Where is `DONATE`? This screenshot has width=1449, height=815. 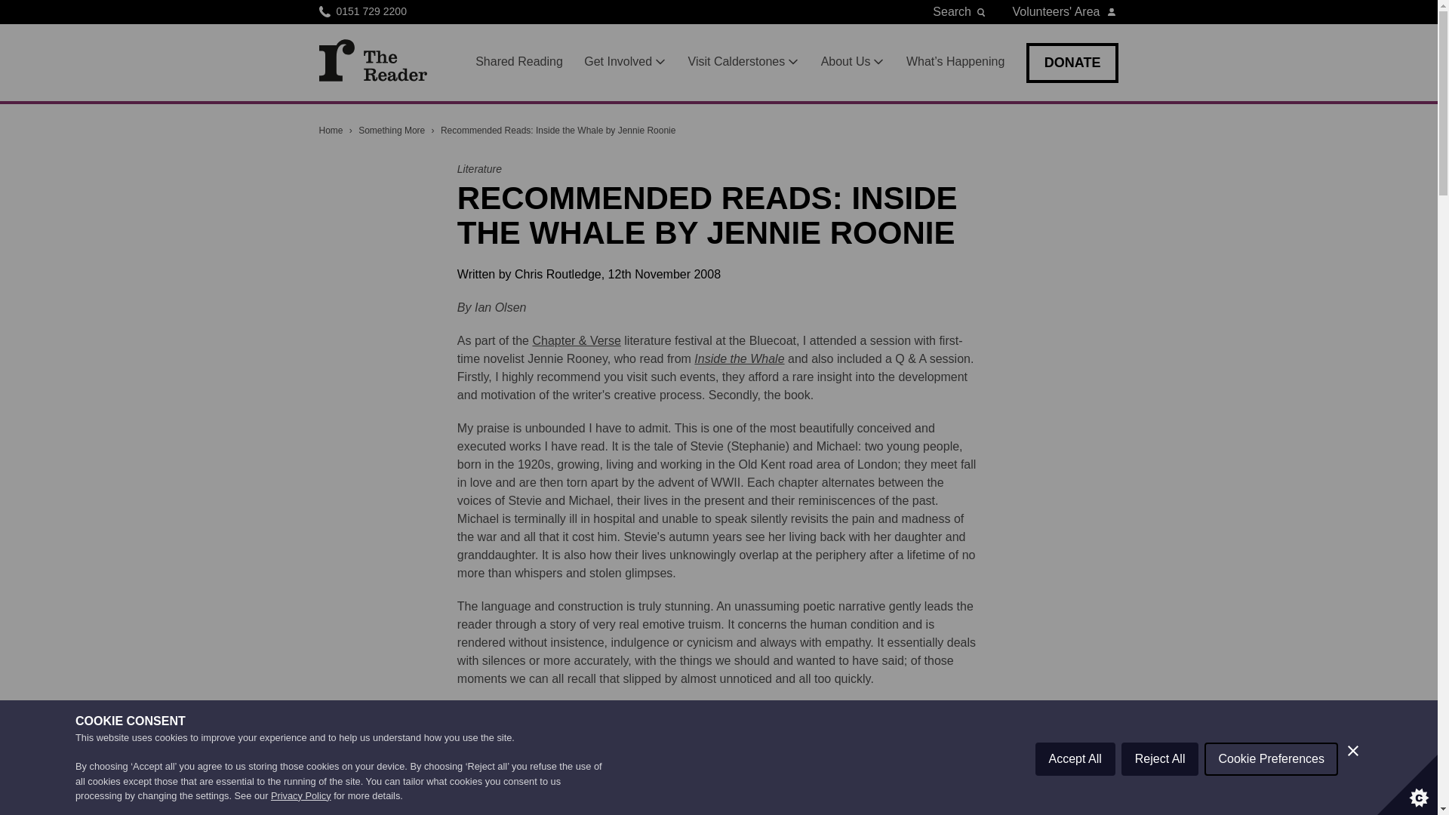 DONATE is located at coordinates (1072, 63).